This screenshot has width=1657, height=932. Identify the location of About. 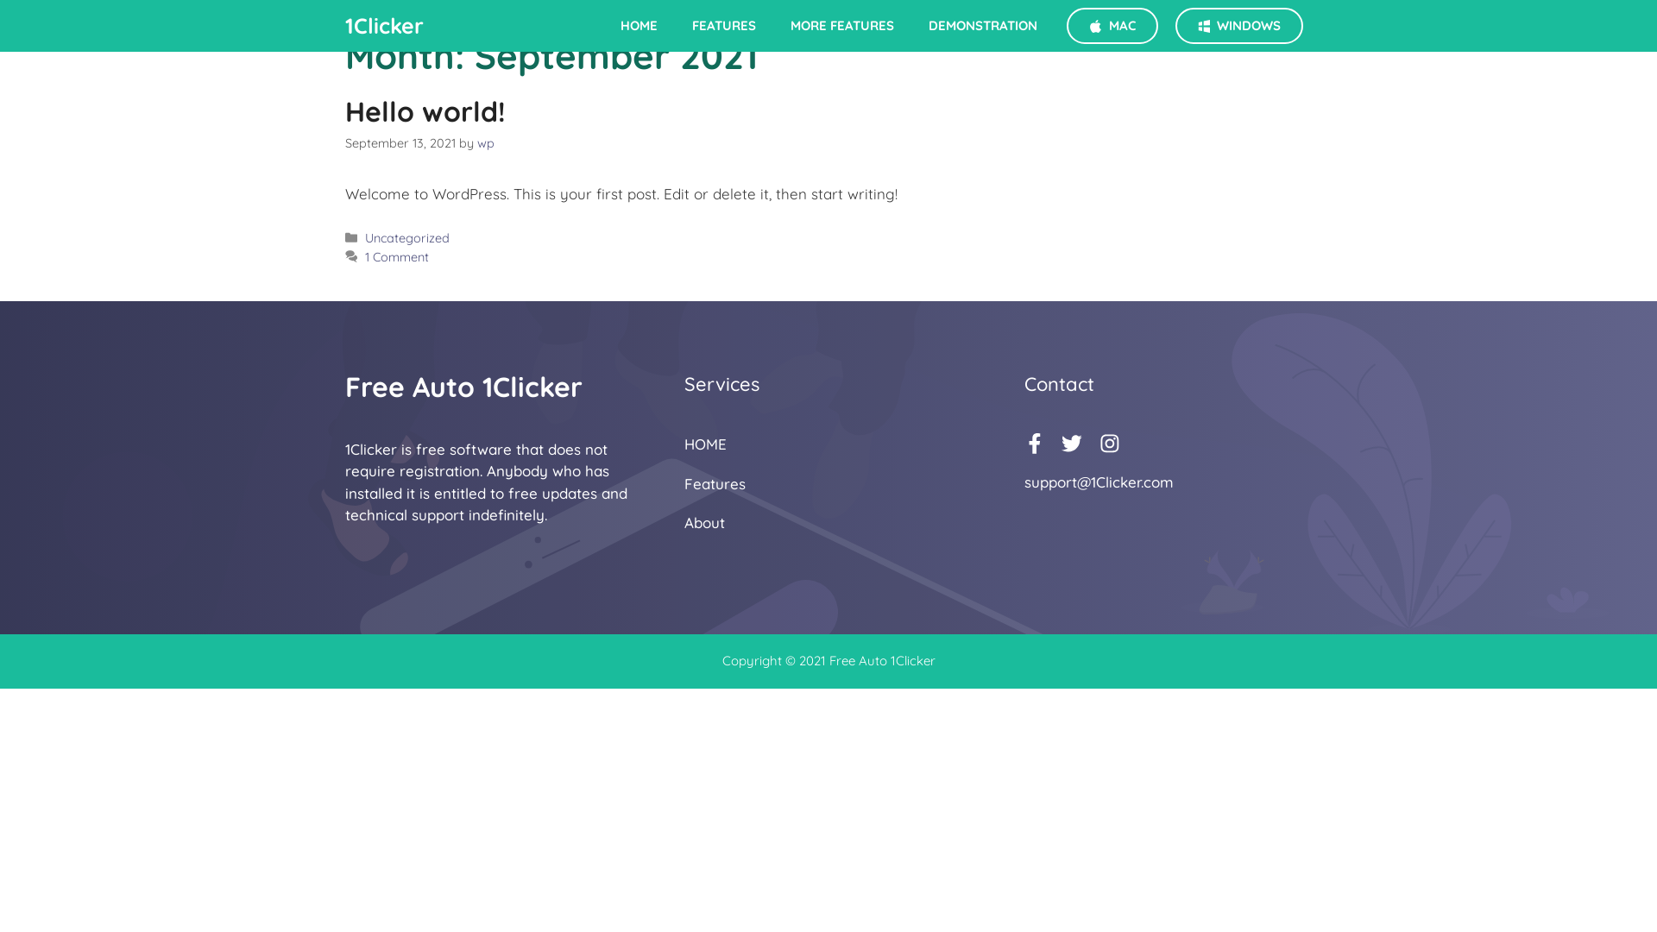
(704, 523).